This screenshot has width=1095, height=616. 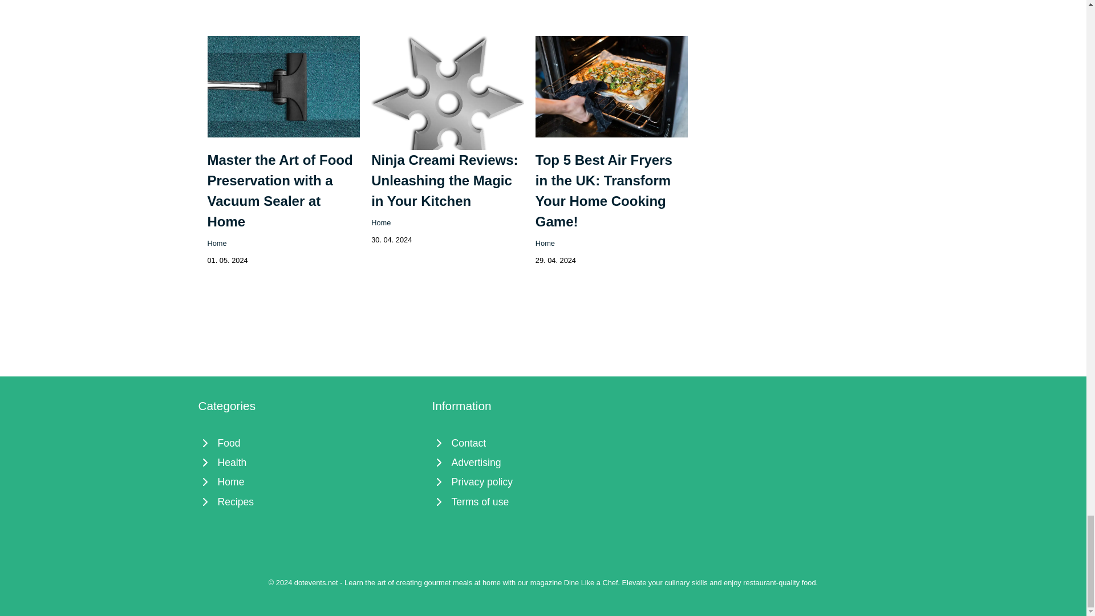 What do you see at coordinates (544, 462) in the screenshot?
I see `Advertising` at bounding box center [544, 462].